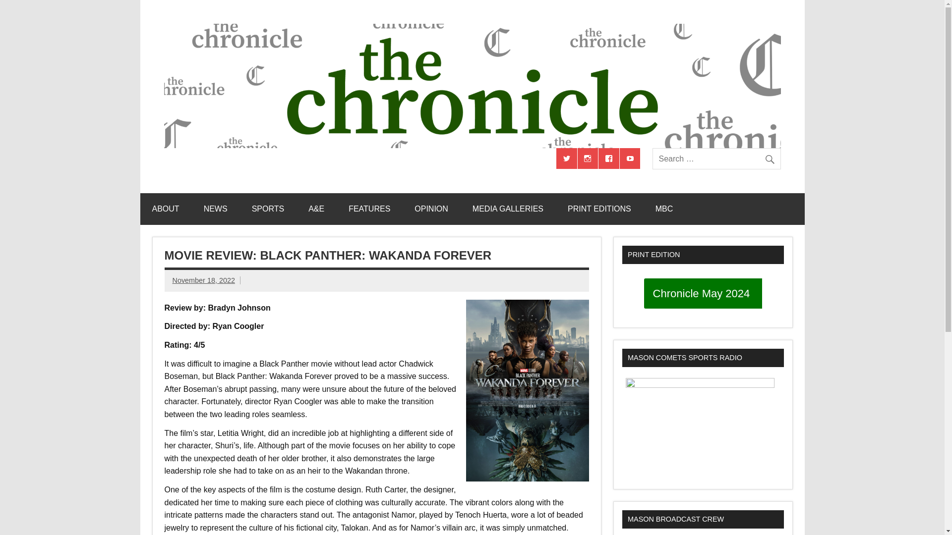  What do you see at coordinates (599, 209) in the screenshot?
I see `PRINT EDITIONS` at bounding box center [599, 209].